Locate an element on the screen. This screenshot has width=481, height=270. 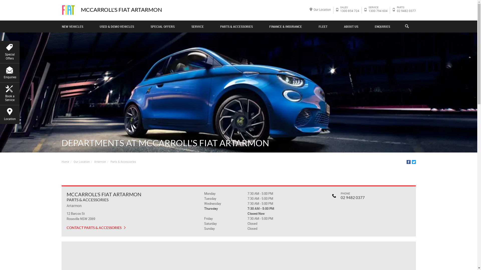
PARTS
02 9482 0377 is located at coordinates (406, 10).